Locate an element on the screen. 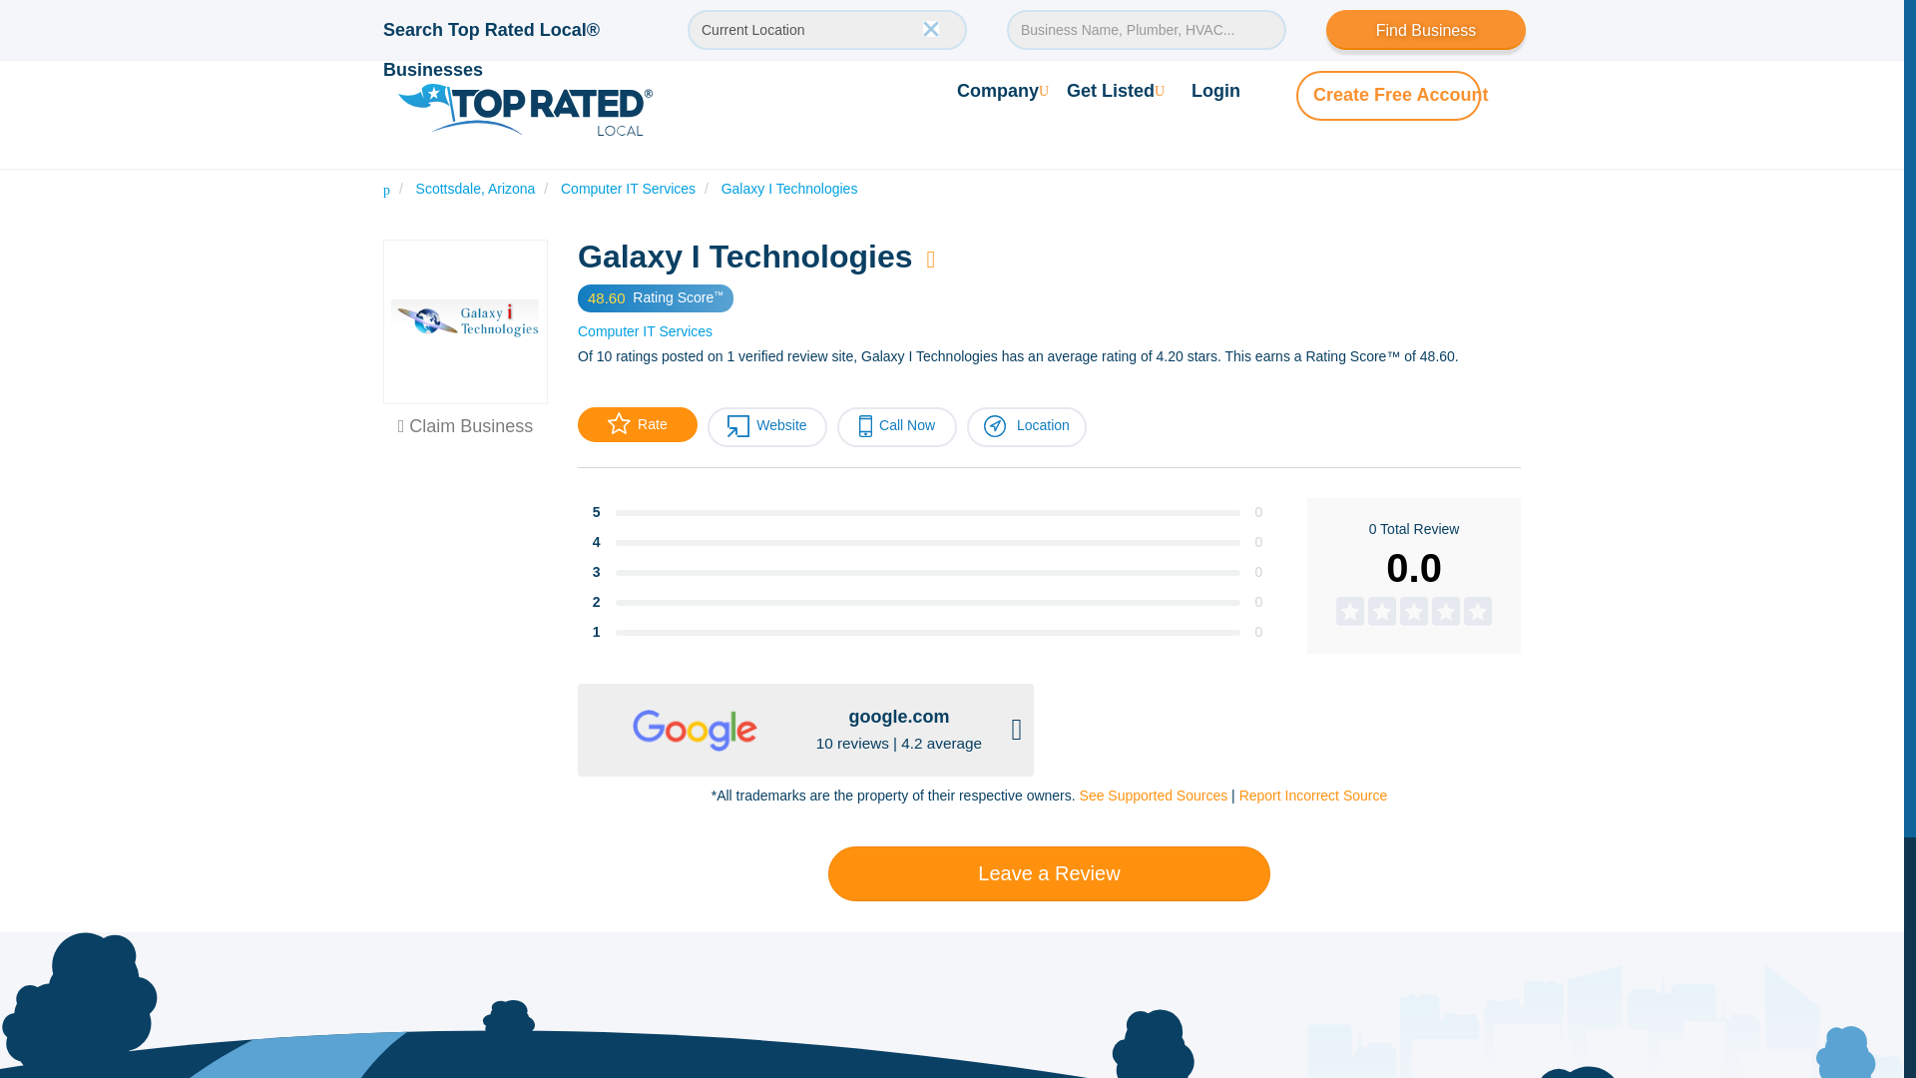 This screenshot has width=1916, height=1078. Computer IT Services is located at coordinates (628, 188).